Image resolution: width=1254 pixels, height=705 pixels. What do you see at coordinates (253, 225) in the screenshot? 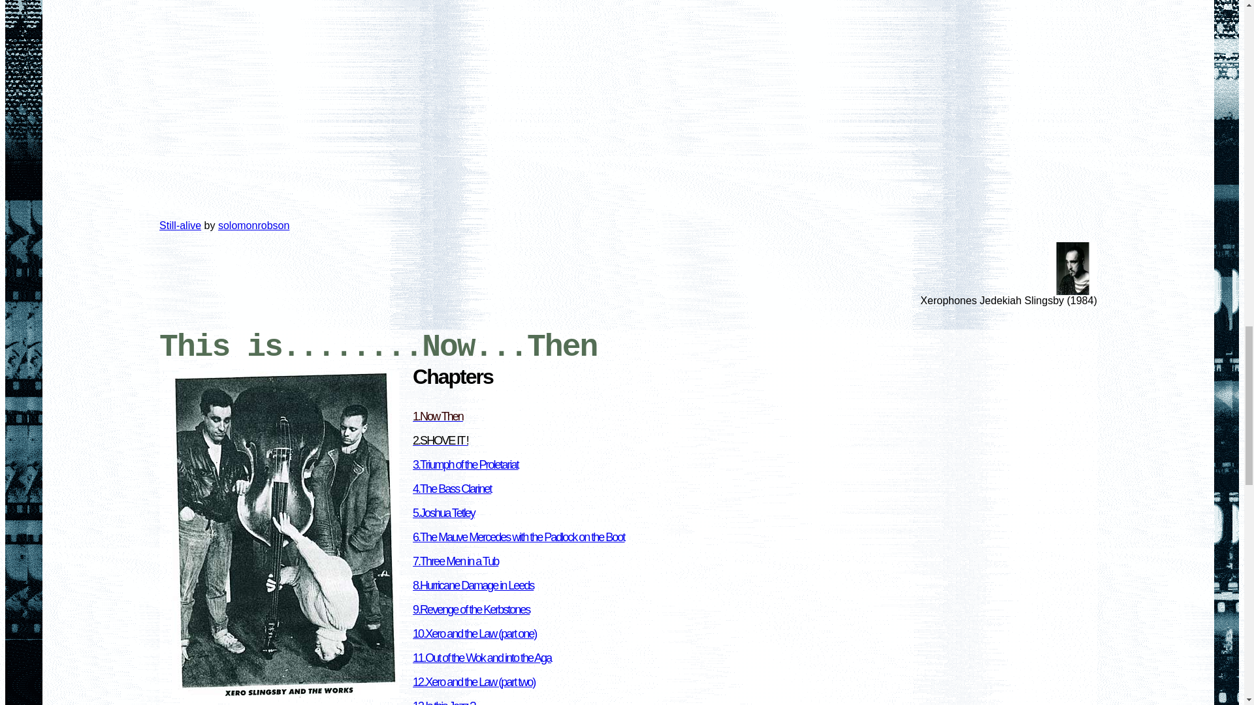
I see `solomonrobson` at bounding box center [253, 225].